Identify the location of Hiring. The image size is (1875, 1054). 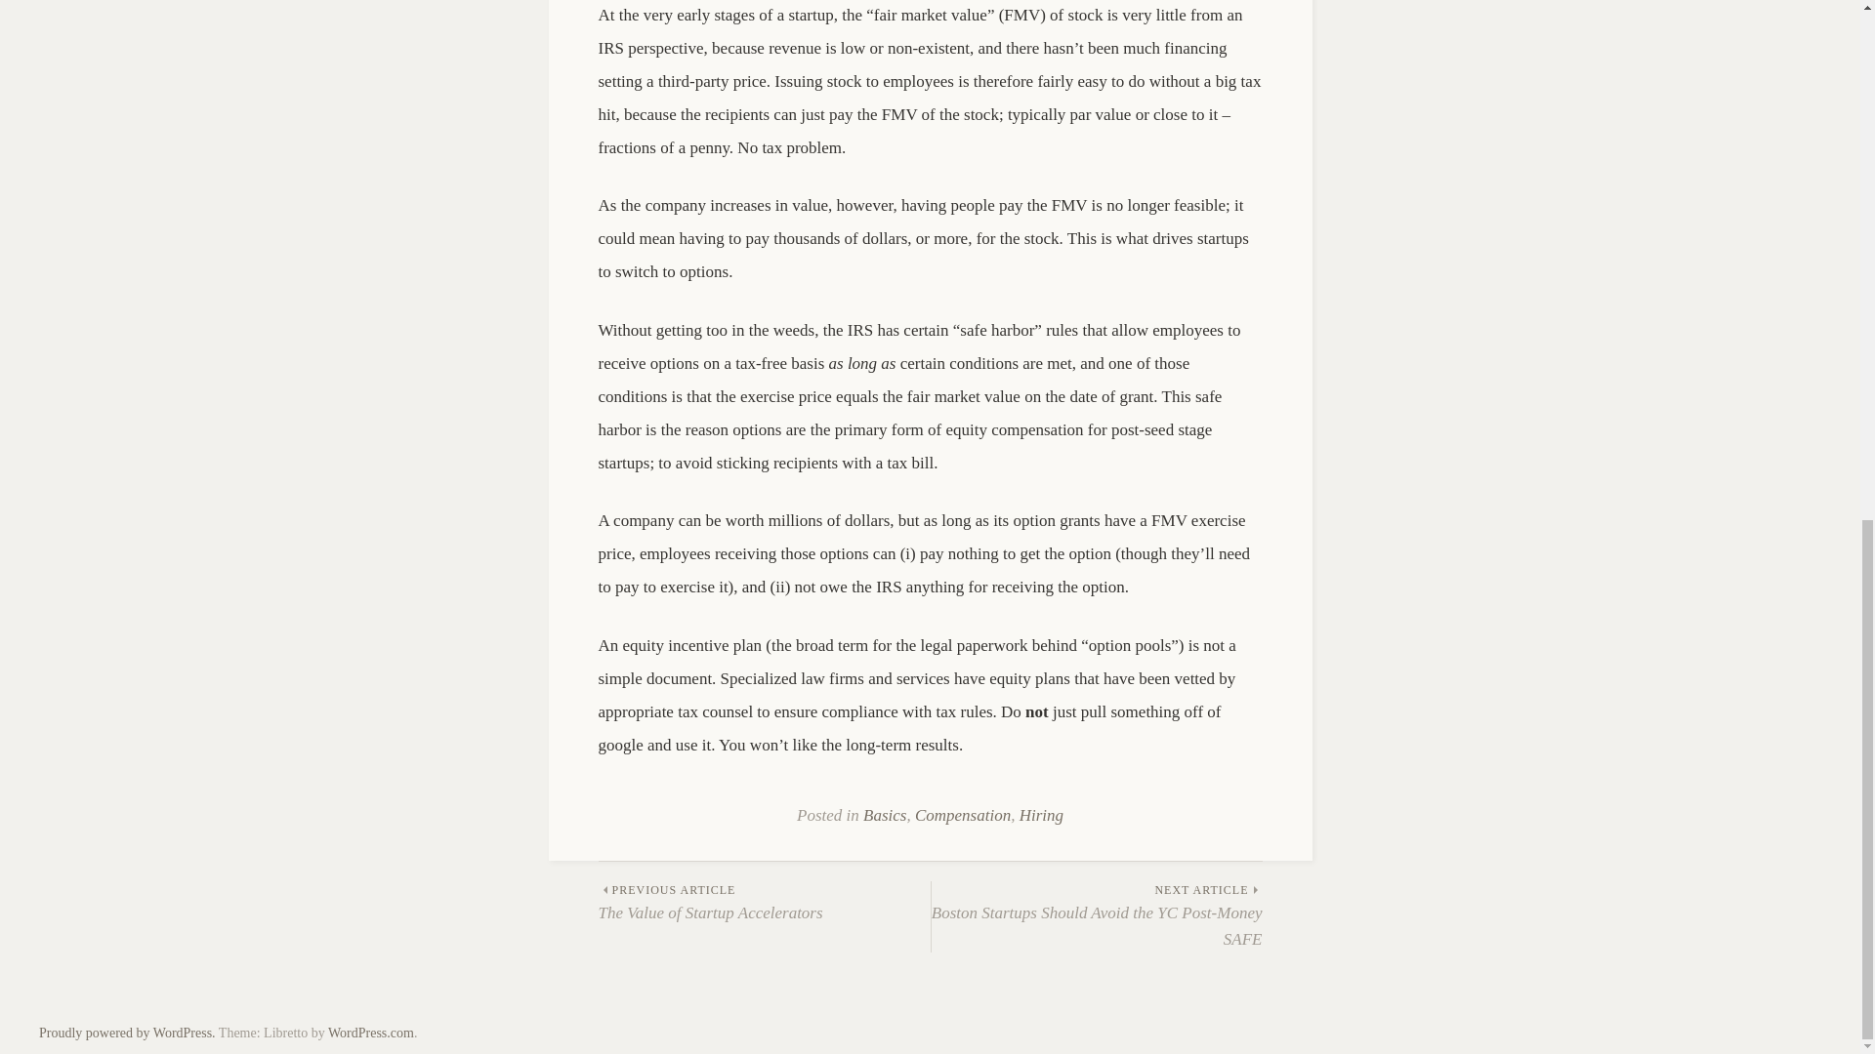
(127, 1033).